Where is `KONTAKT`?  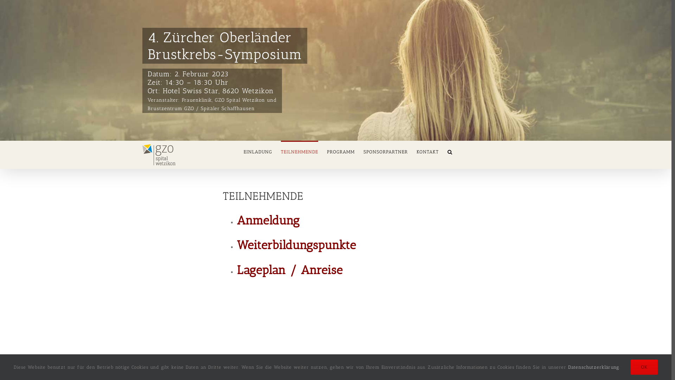
KONTAKT is located at coordinates (427, 151).